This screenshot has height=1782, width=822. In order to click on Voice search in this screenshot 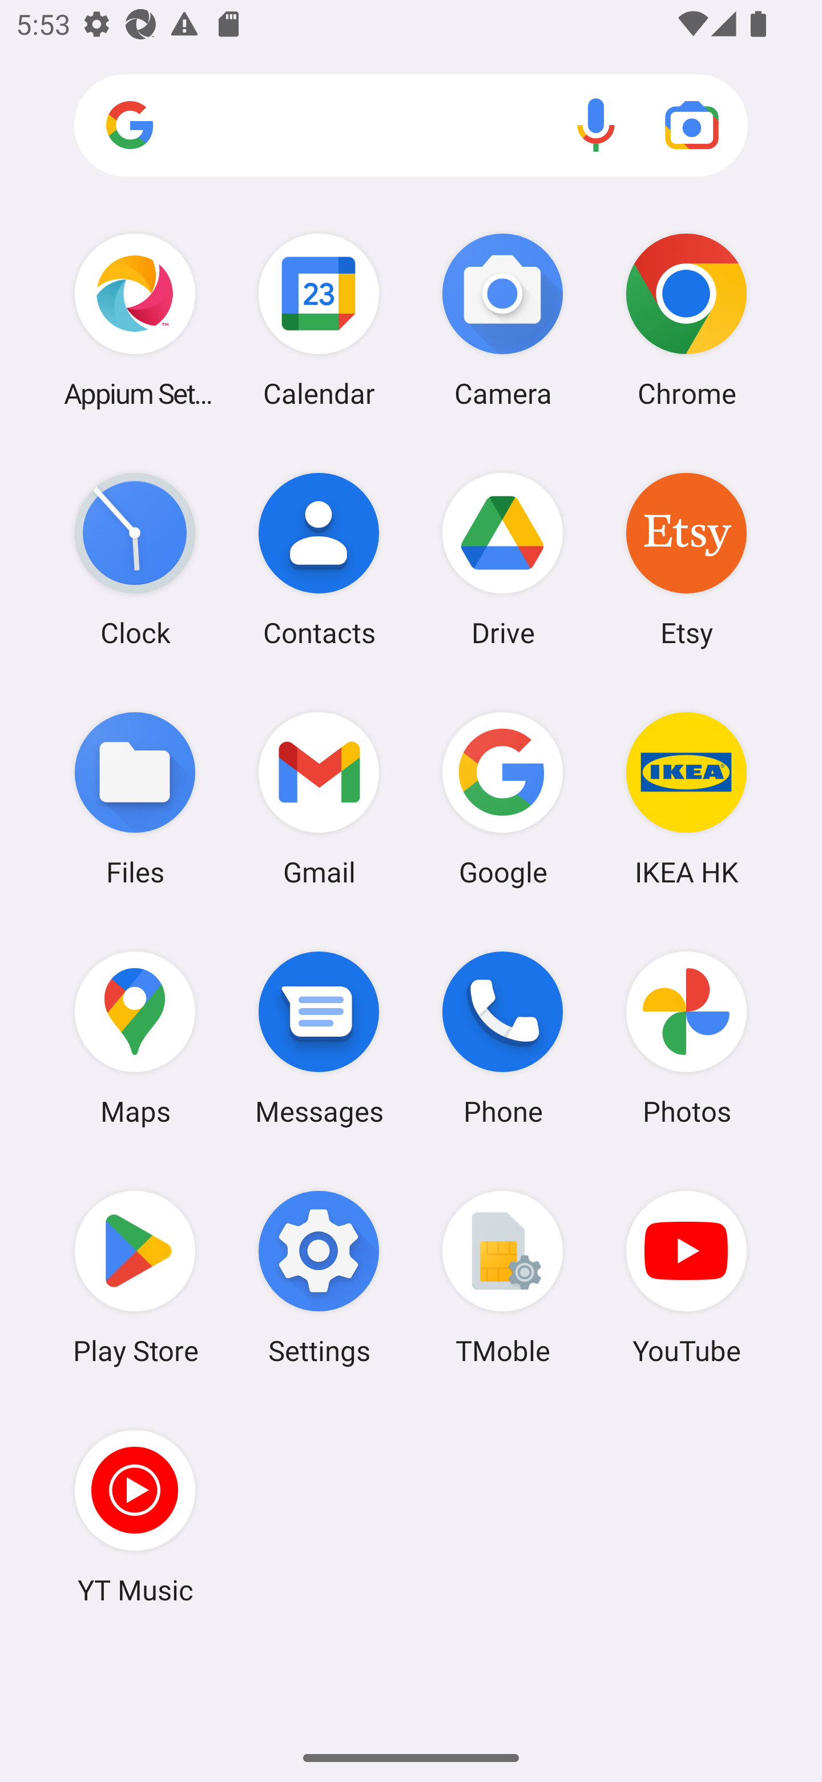, I will do `click(596, 125)`.